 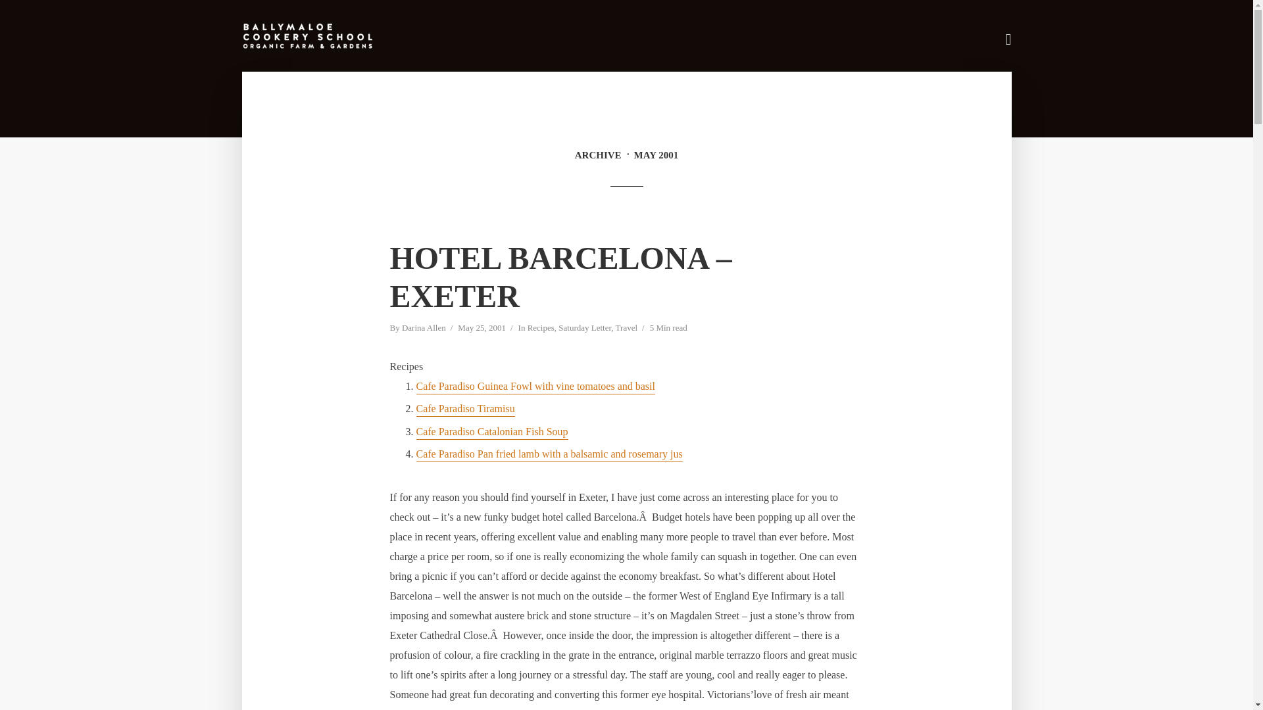 What do you see at coordinates (491, 433) in the screenshot?
I see `Cafe Paradiso Catalonian Fish Soup` at bounding box center [491, 433].